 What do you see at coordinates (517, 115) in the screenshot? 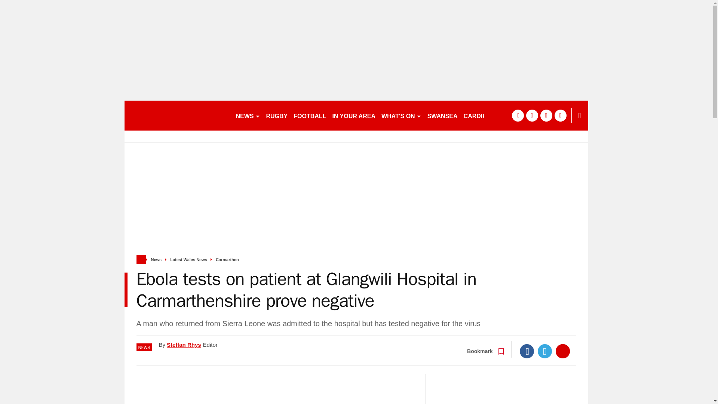
I see `facebook` at bounding box center [517, 115].